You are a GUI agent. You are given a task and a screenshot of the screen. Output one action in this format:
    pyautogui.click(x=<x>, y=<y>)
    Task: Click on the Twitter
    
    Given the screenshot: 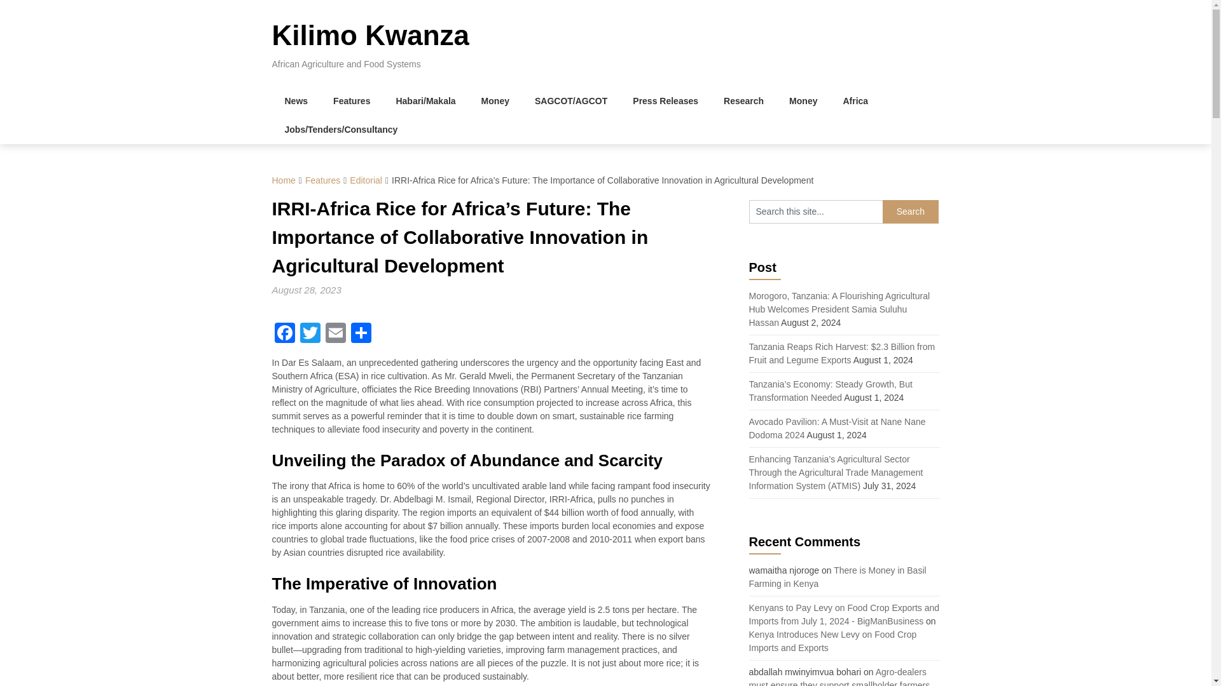 What is the action you would take?
    pyautogui.click(x=310, y=334)
    